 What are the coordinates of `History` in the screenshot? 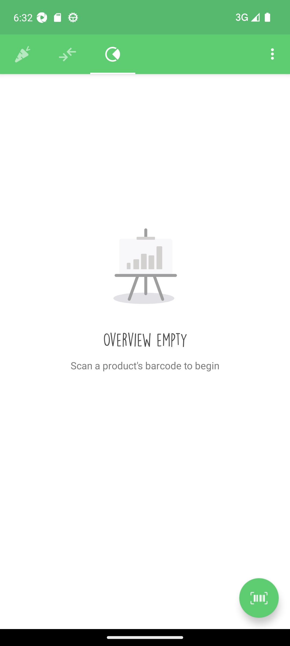 It's located at (23, 54).